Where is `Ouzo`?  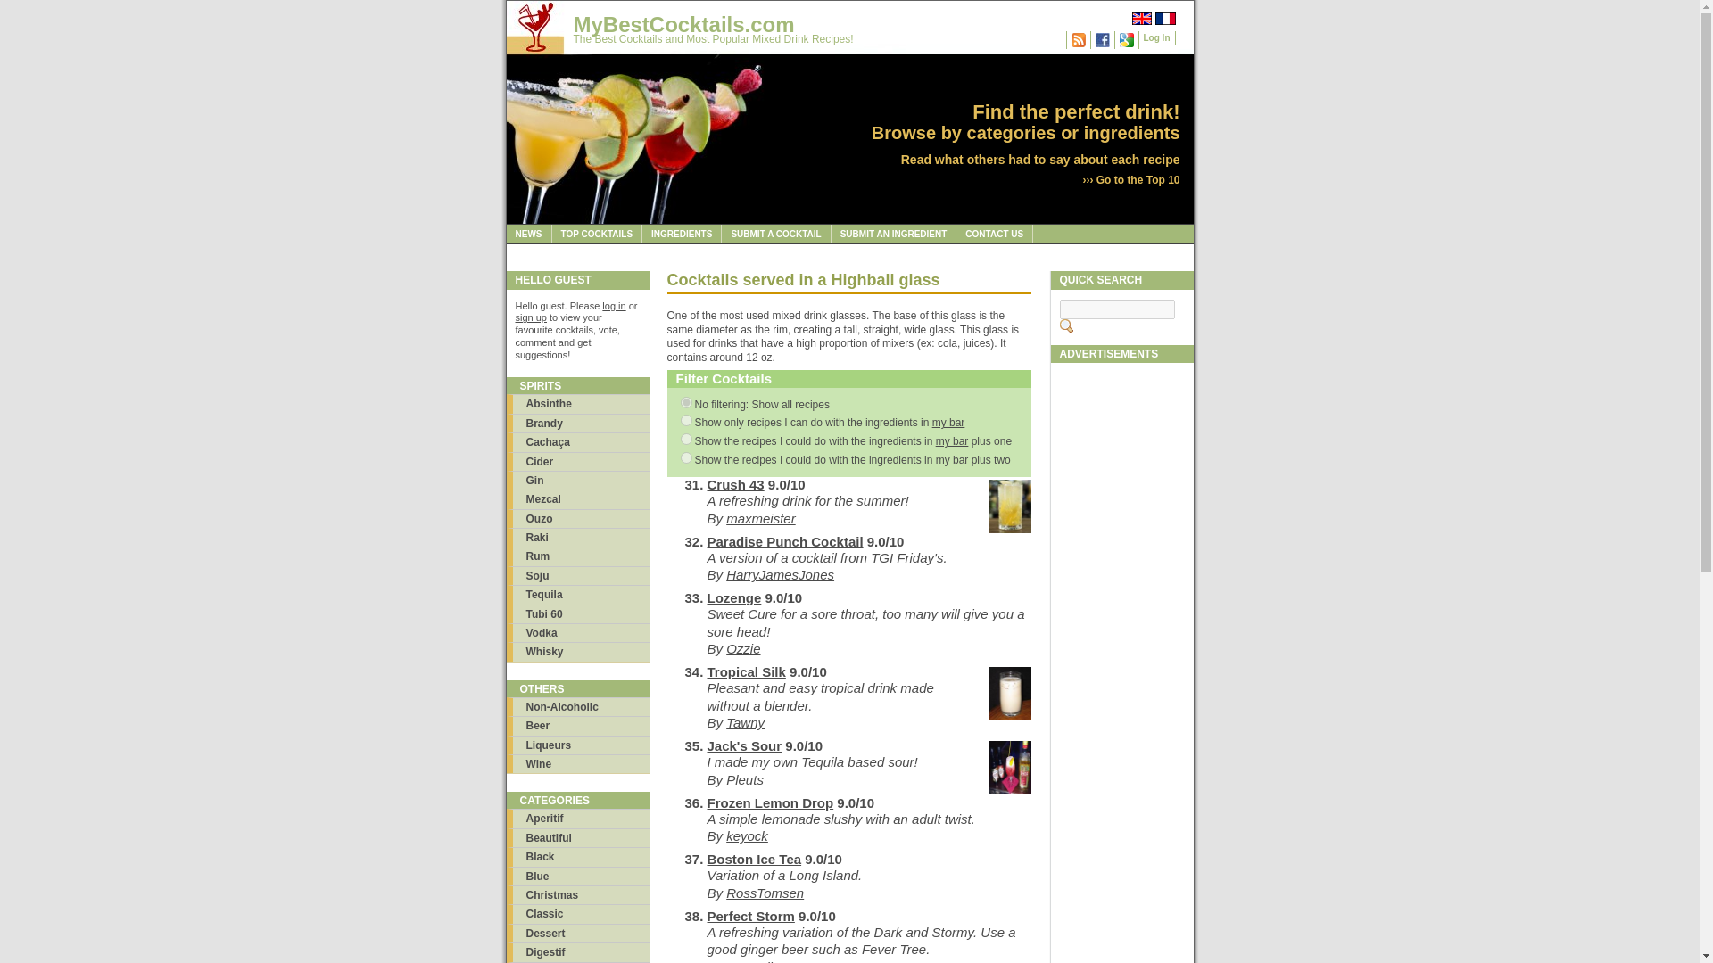 Ouzo is located at coordinates (578, 518).